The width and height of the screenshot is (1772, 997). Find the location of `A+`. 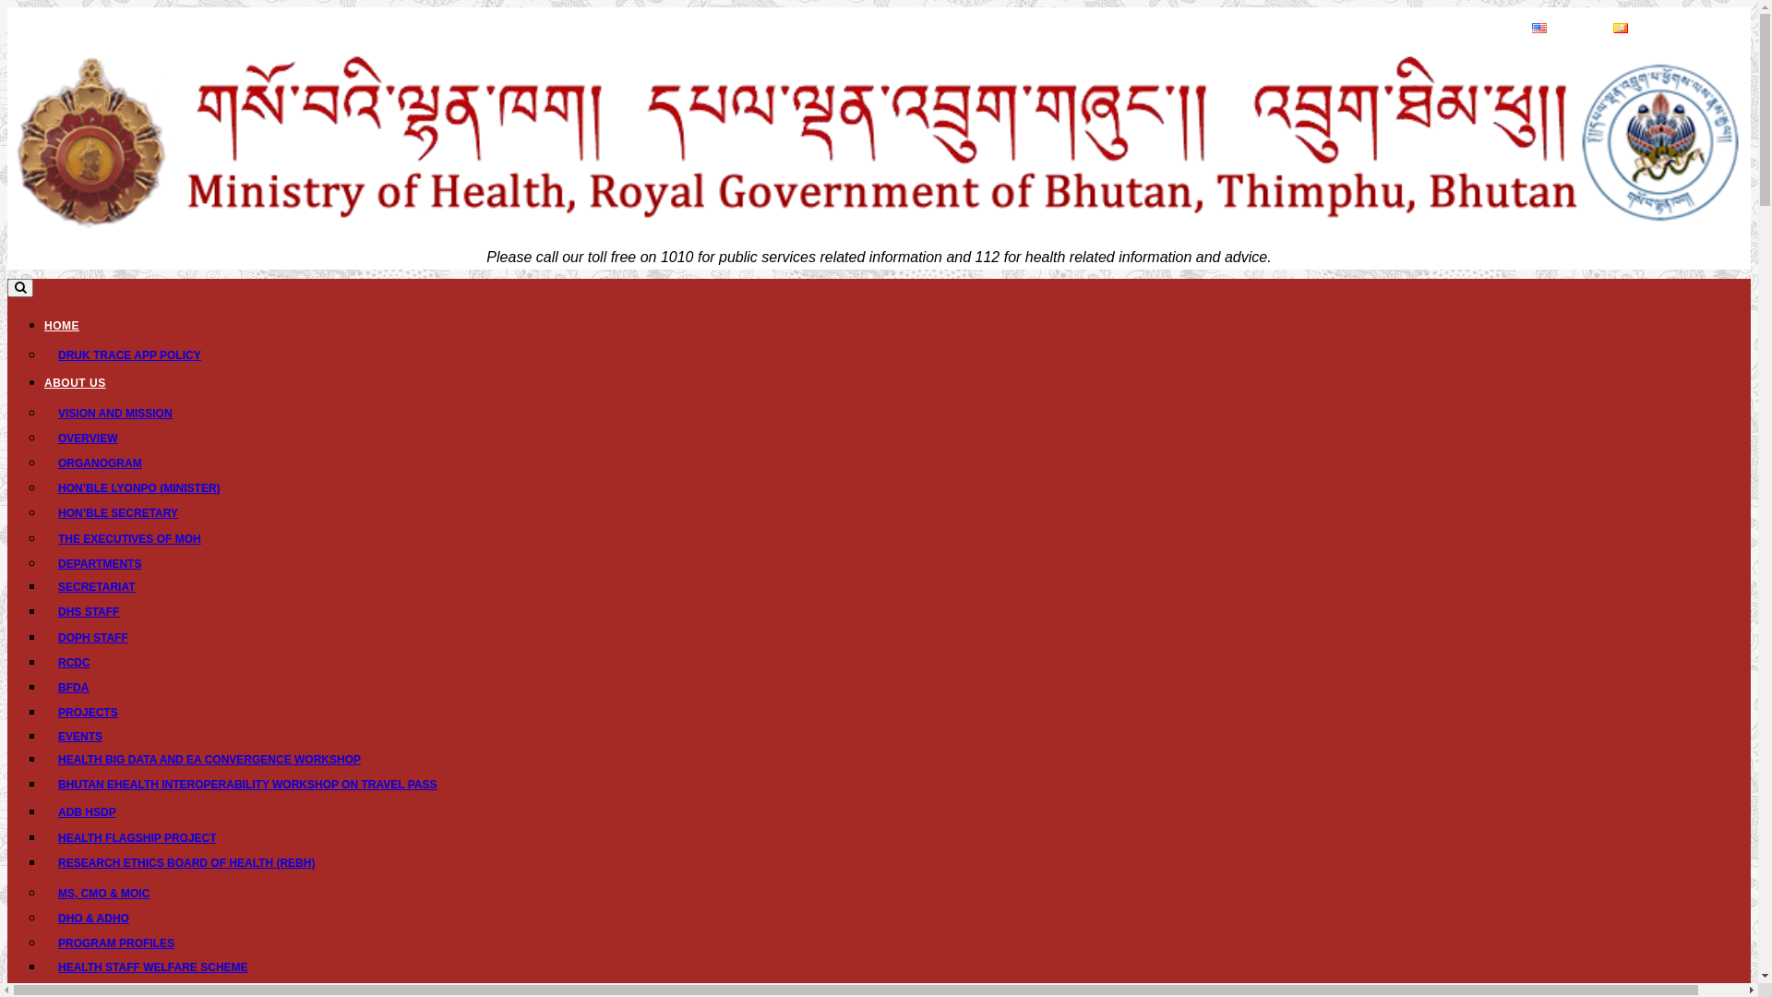

A+ is located at coordinates (1739, 24).